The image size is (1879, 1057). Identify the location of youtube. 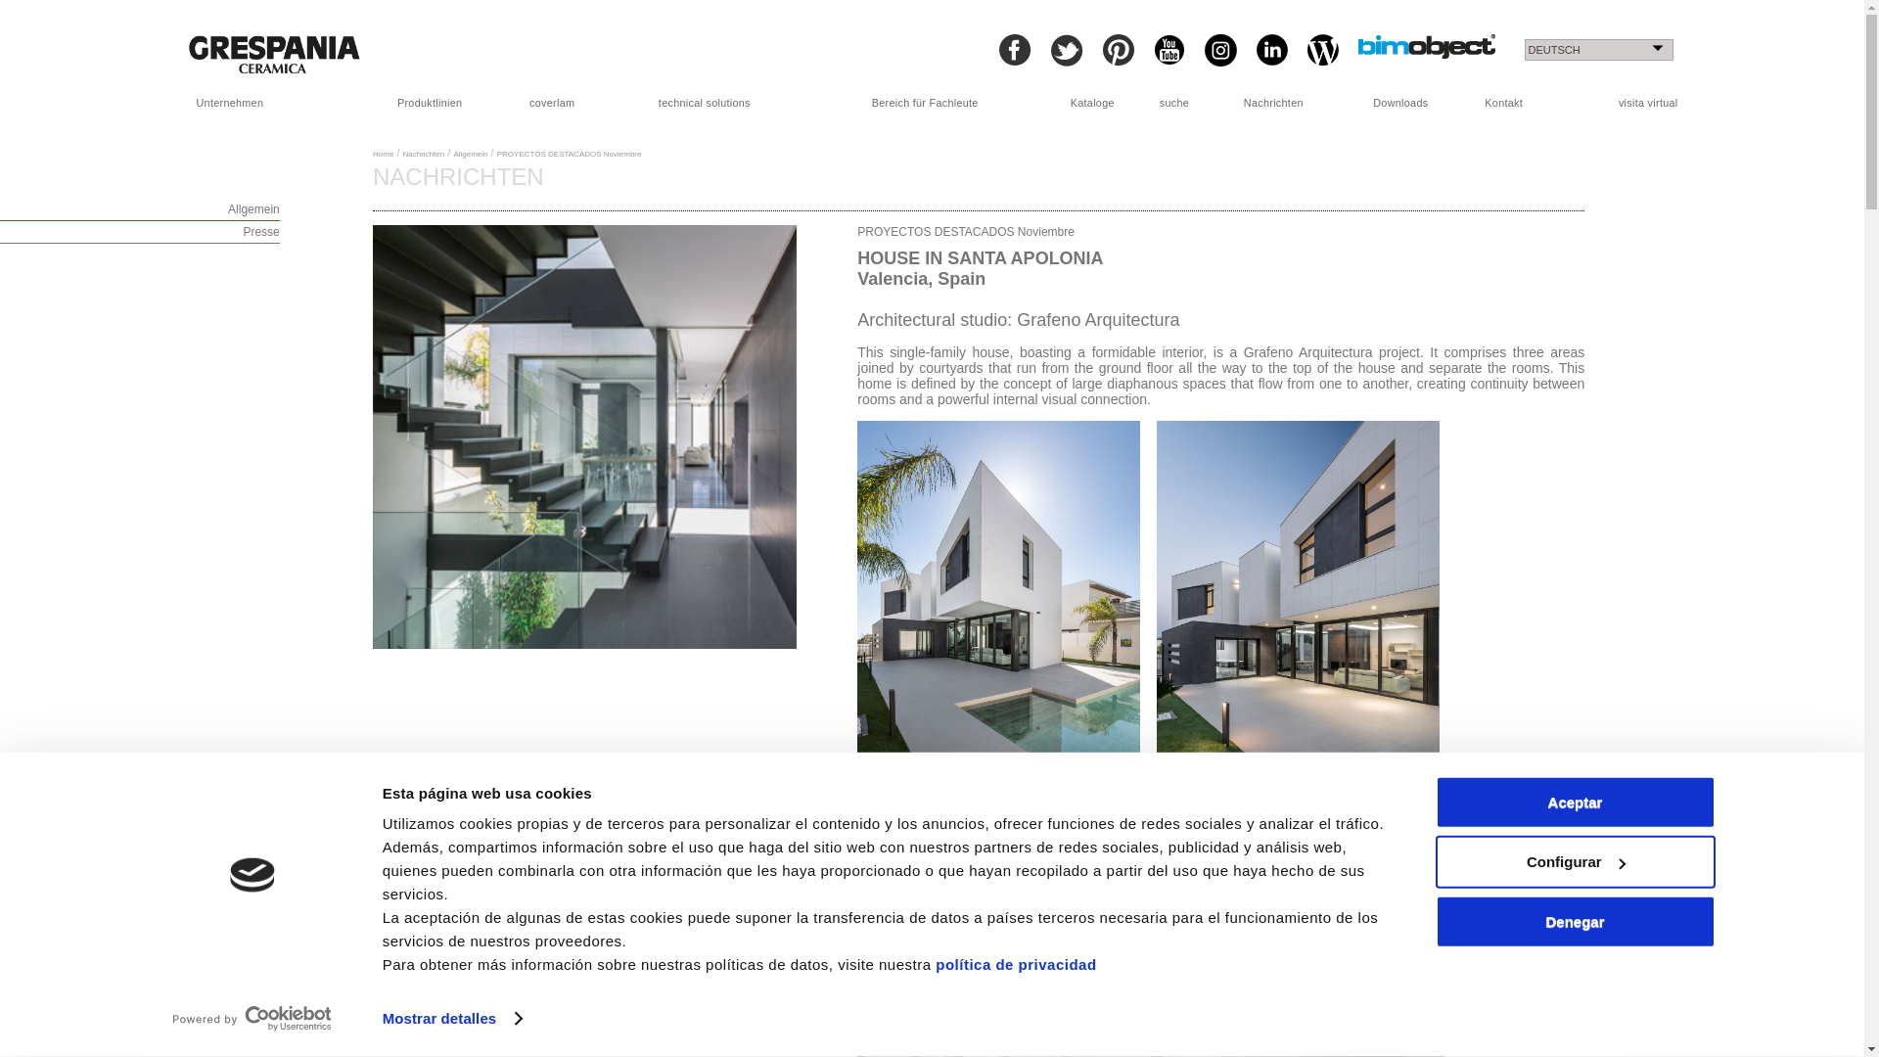
(1169, 49).